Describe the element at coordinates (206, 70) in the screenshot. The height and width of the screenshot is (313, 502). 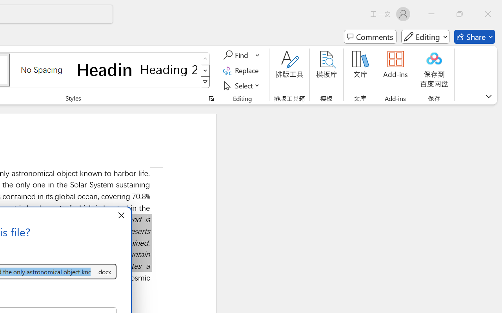
I see `Row Down` at that location.